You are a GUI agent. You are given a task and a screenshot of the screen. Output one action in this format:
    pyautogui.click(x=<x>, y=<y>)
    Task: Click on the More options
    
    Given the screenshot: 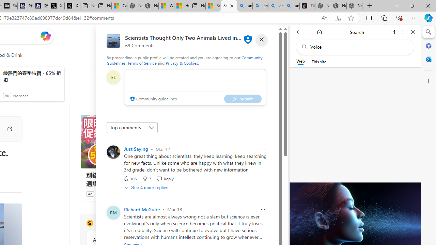 What is the action you would take?
    pyautogui.click(x=403, y=32)
    